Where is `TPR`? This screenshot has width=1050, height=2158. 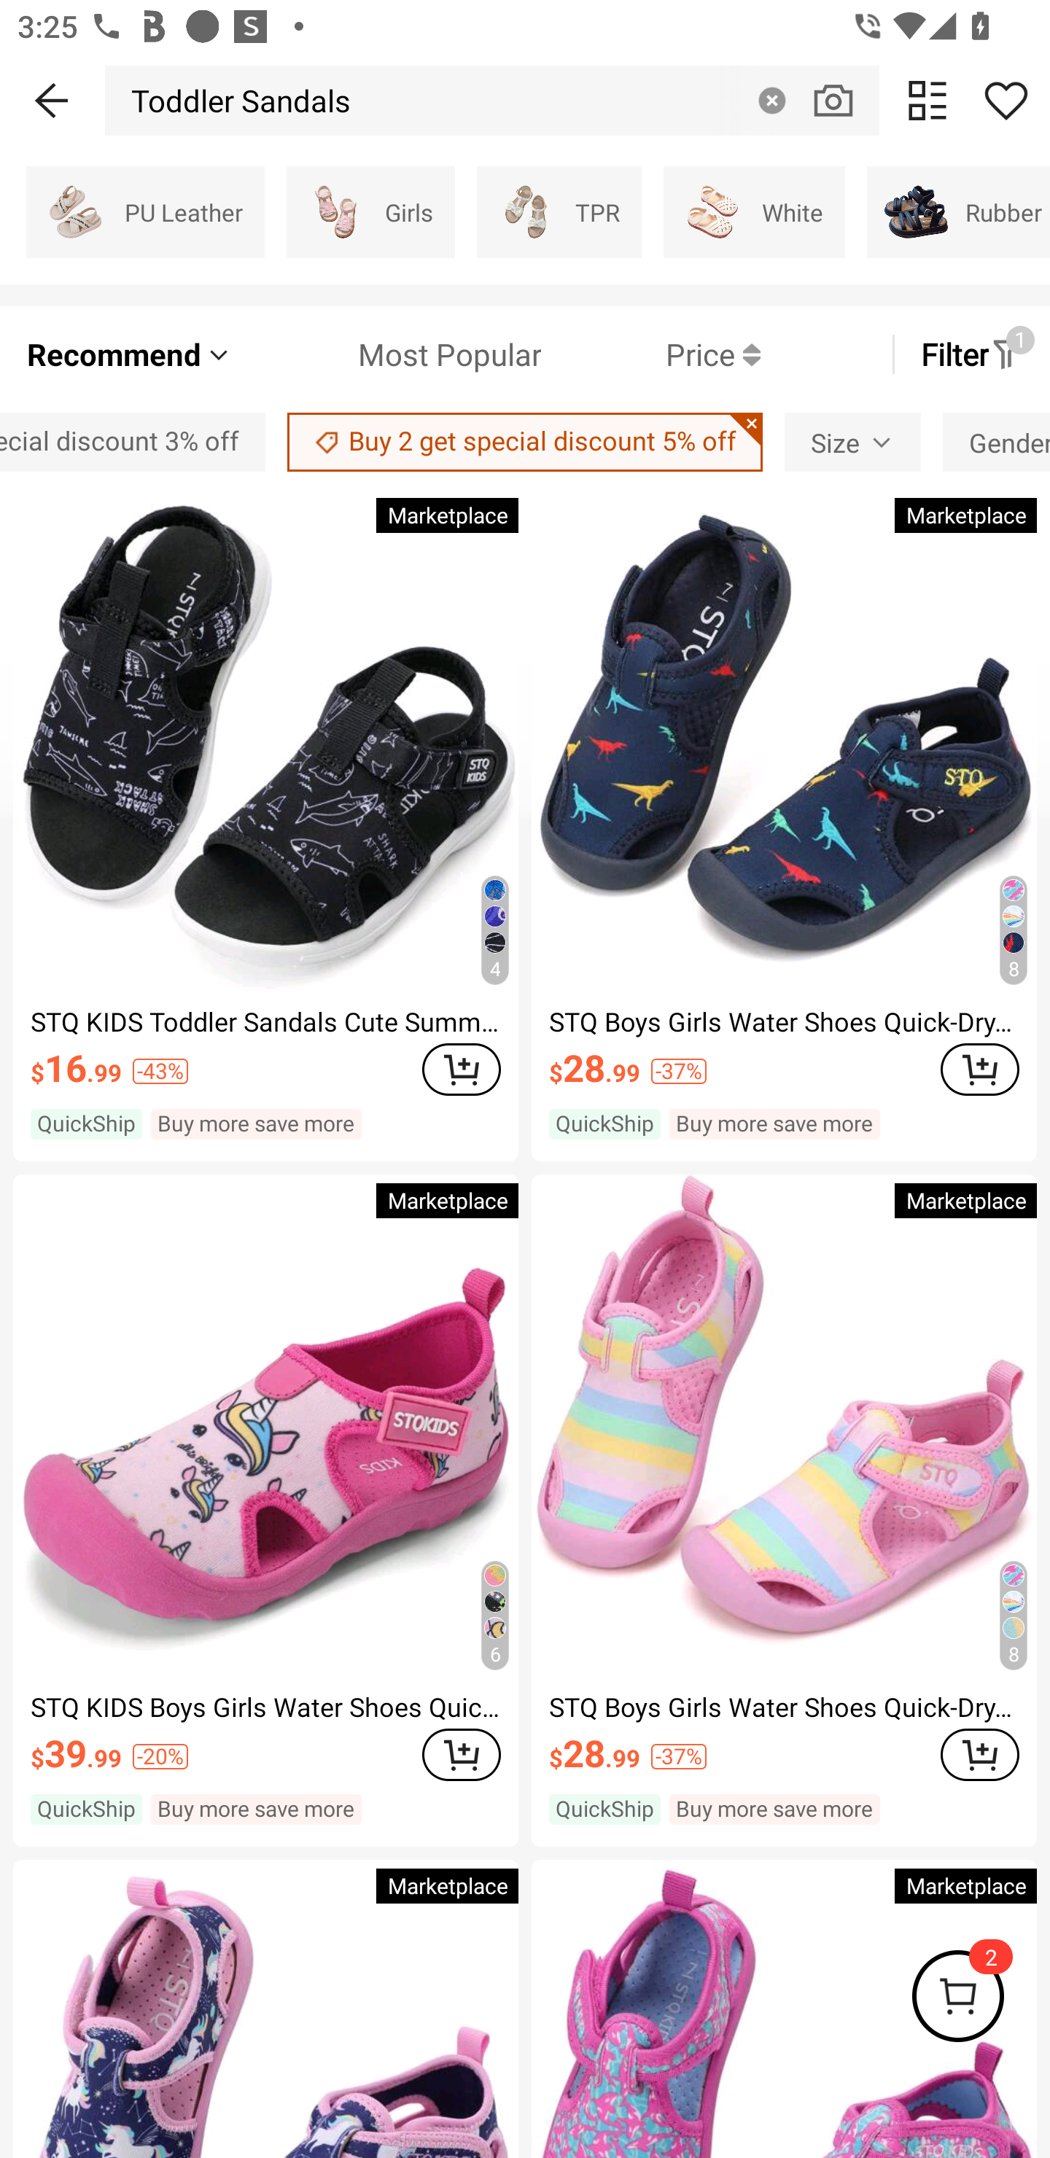
TPR is located at coordinates (559, 212).